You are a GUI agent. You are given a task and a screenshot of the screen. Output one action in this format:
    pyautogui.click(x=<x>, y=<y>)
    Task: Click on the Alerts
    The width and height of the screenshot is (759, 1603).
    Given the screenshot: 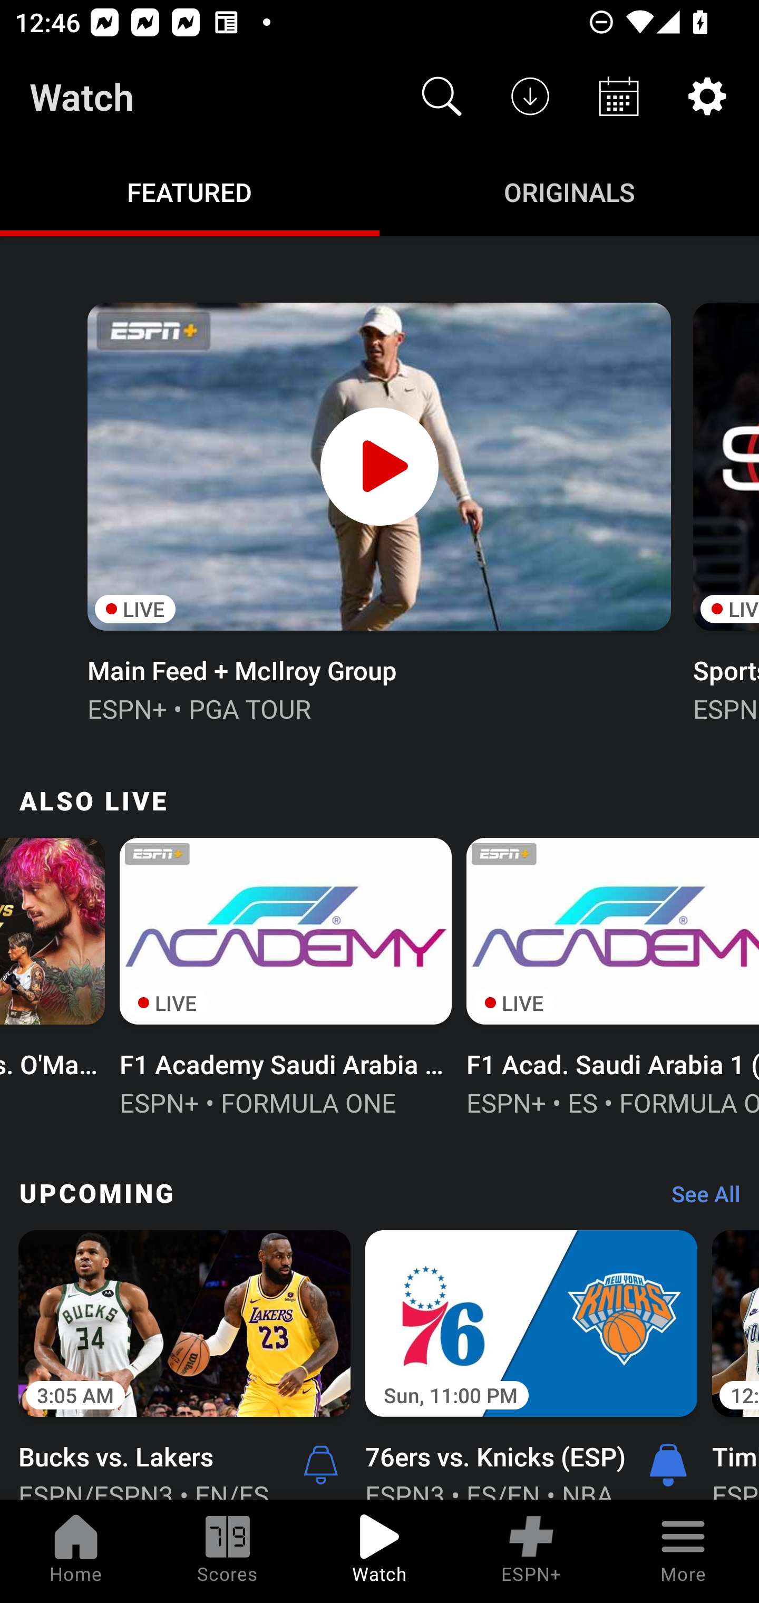 What is the action you would take?
    pyautogui.click(x=320, y=1464)
    